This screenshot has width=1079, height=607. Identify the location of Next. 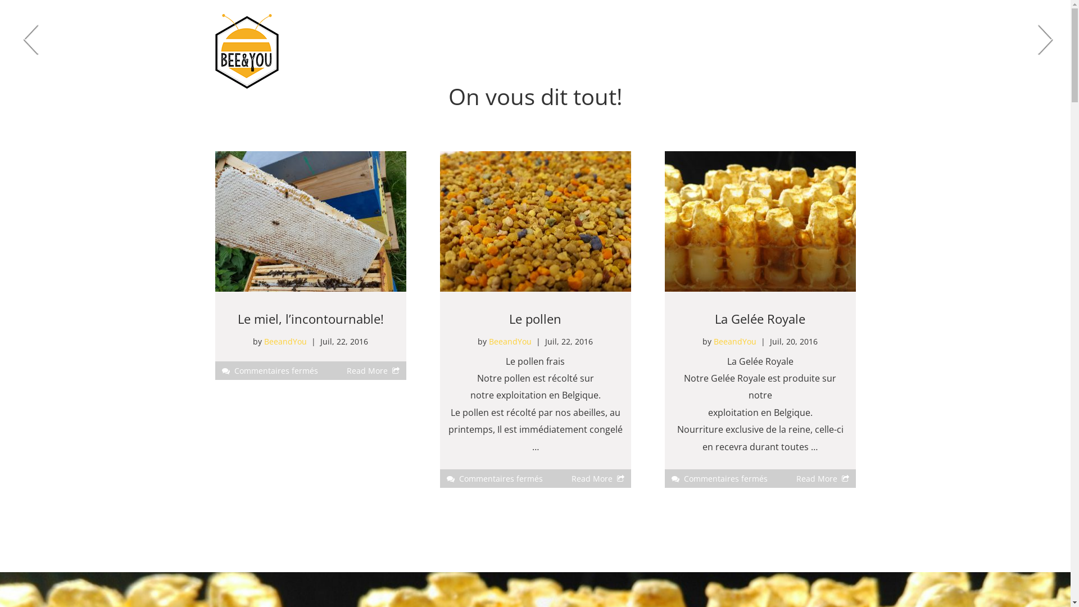
(1045, 39).